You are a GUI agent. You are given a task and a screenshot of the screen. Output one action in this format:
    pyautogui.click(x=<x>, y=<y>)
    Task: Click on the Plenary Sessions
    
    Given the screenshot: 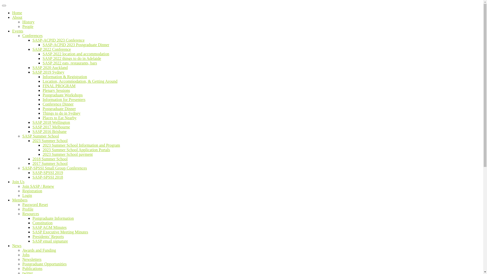 What is the action you would take?
    pyautogui.click(x=56, y=90)
    